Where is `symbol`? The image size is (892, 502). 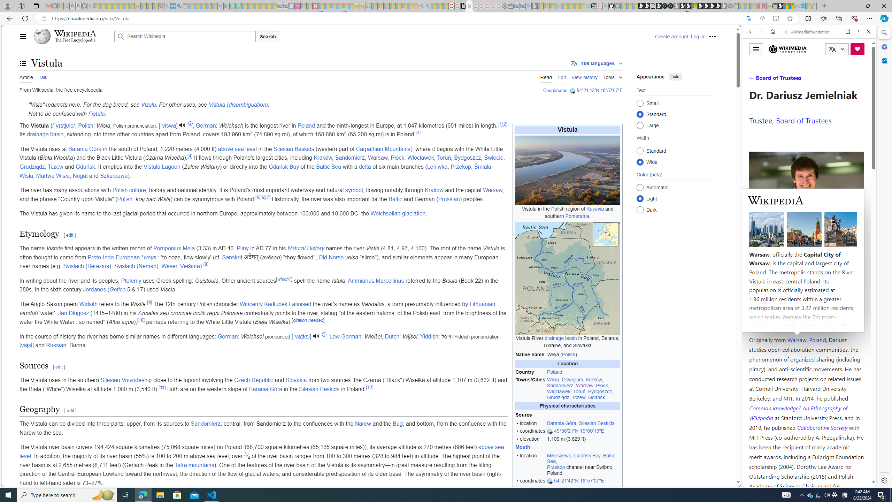
symbol is located at coordinates (354, 190).